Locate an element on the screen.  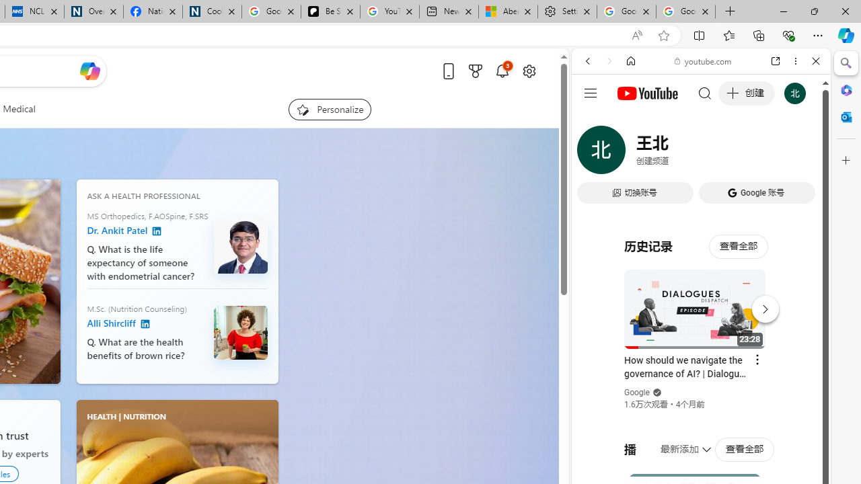
Search Filter, Search Tools is located at coordinates (735, 153).